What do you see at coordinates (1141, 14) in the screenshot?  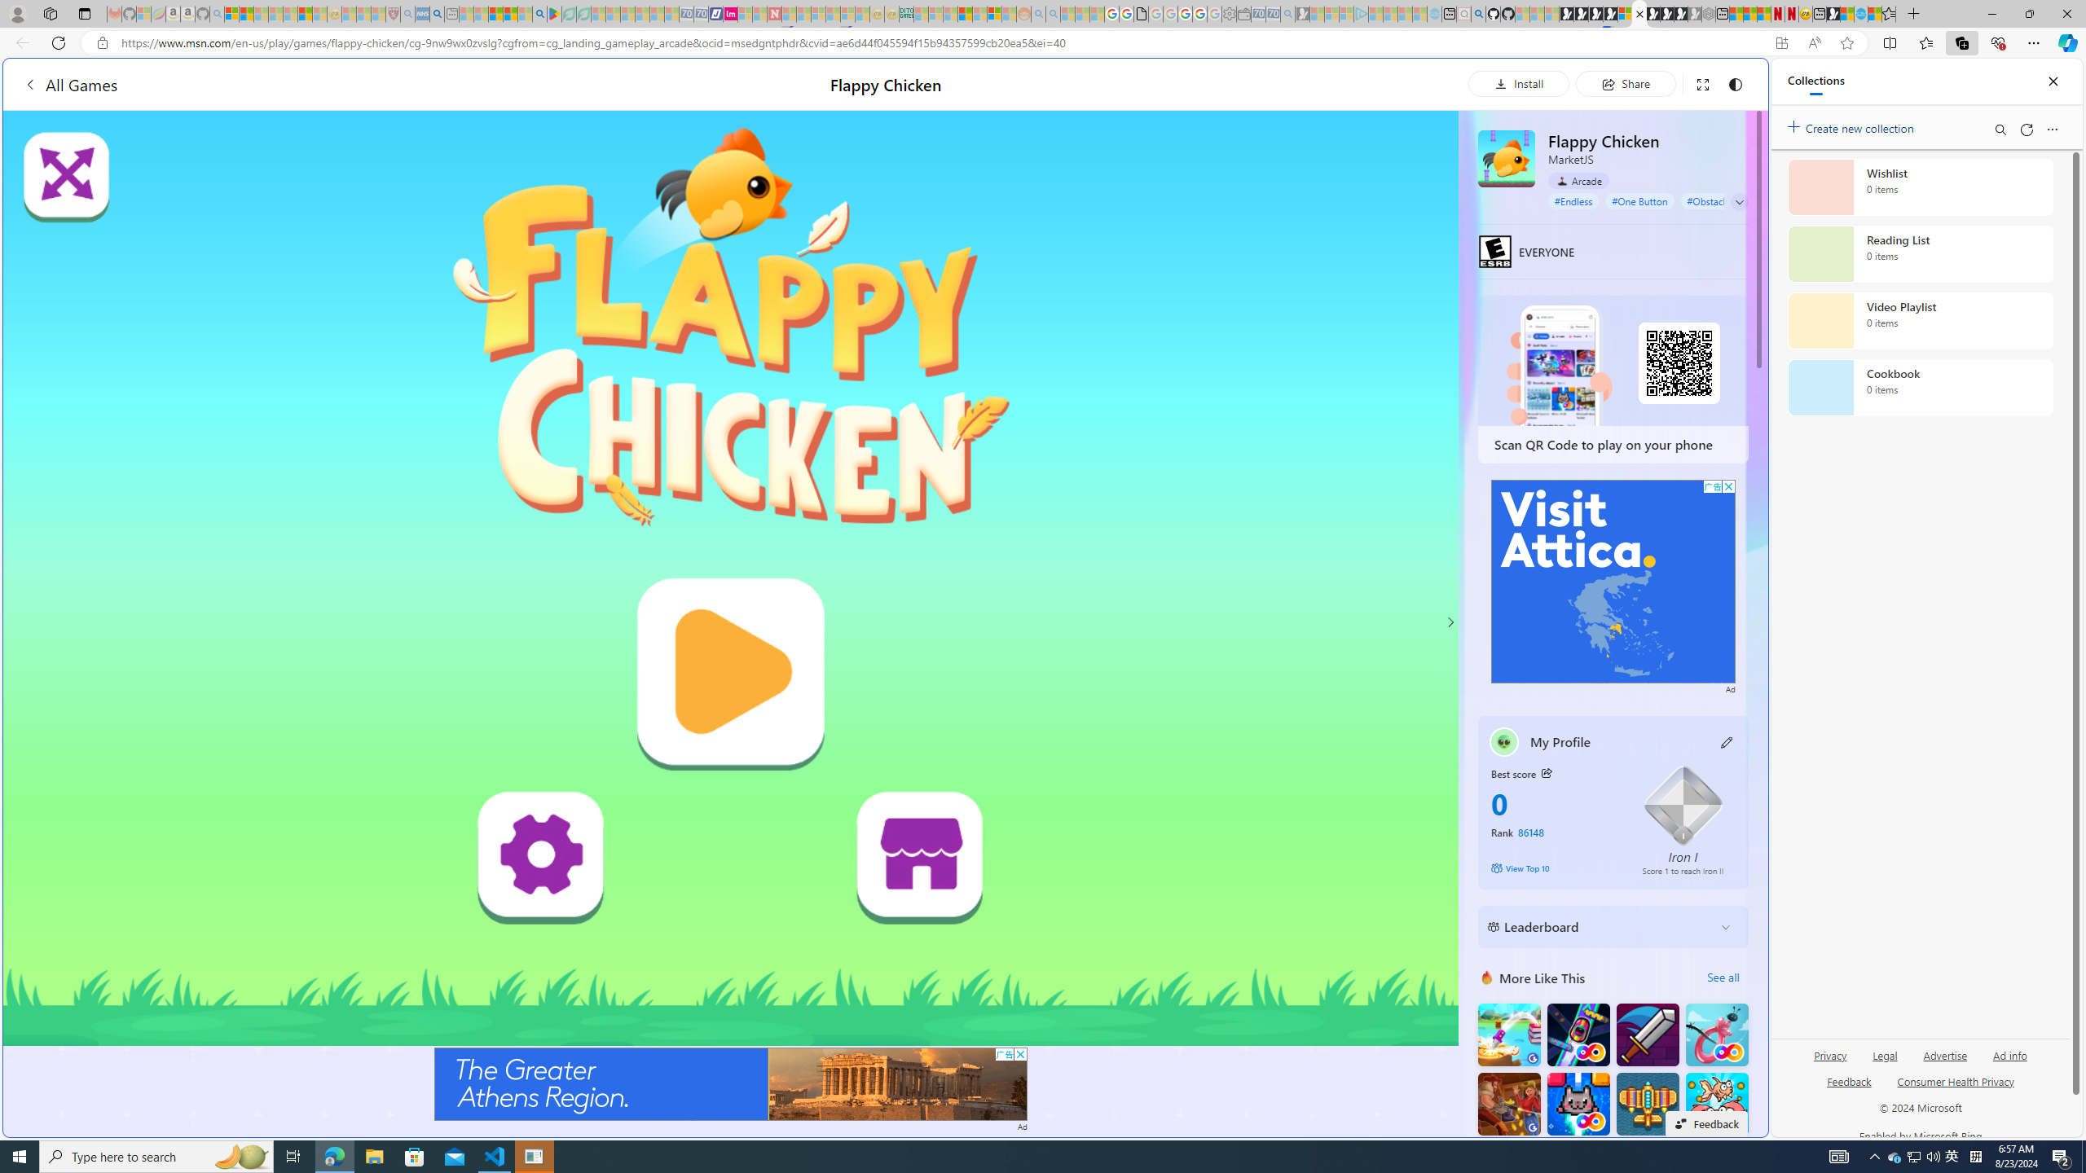 I see `google_privacy_policy_zh-CN.pdf` at bounding box center [1141, 14].